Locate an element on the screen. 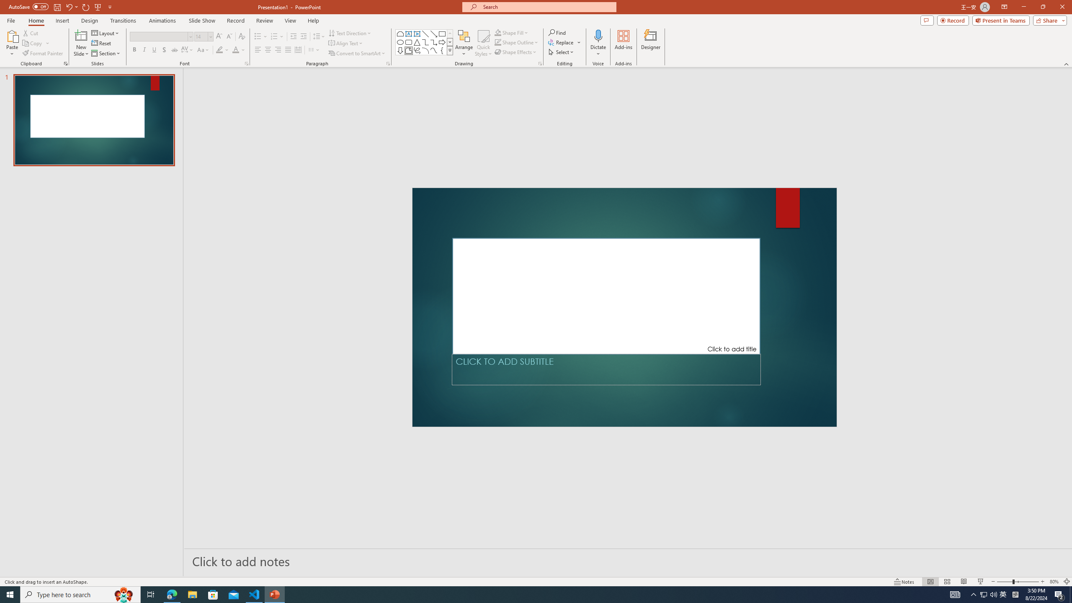 This screenshot has width=1072, height=603. Increase Indent is located at coordinates (304, 37).